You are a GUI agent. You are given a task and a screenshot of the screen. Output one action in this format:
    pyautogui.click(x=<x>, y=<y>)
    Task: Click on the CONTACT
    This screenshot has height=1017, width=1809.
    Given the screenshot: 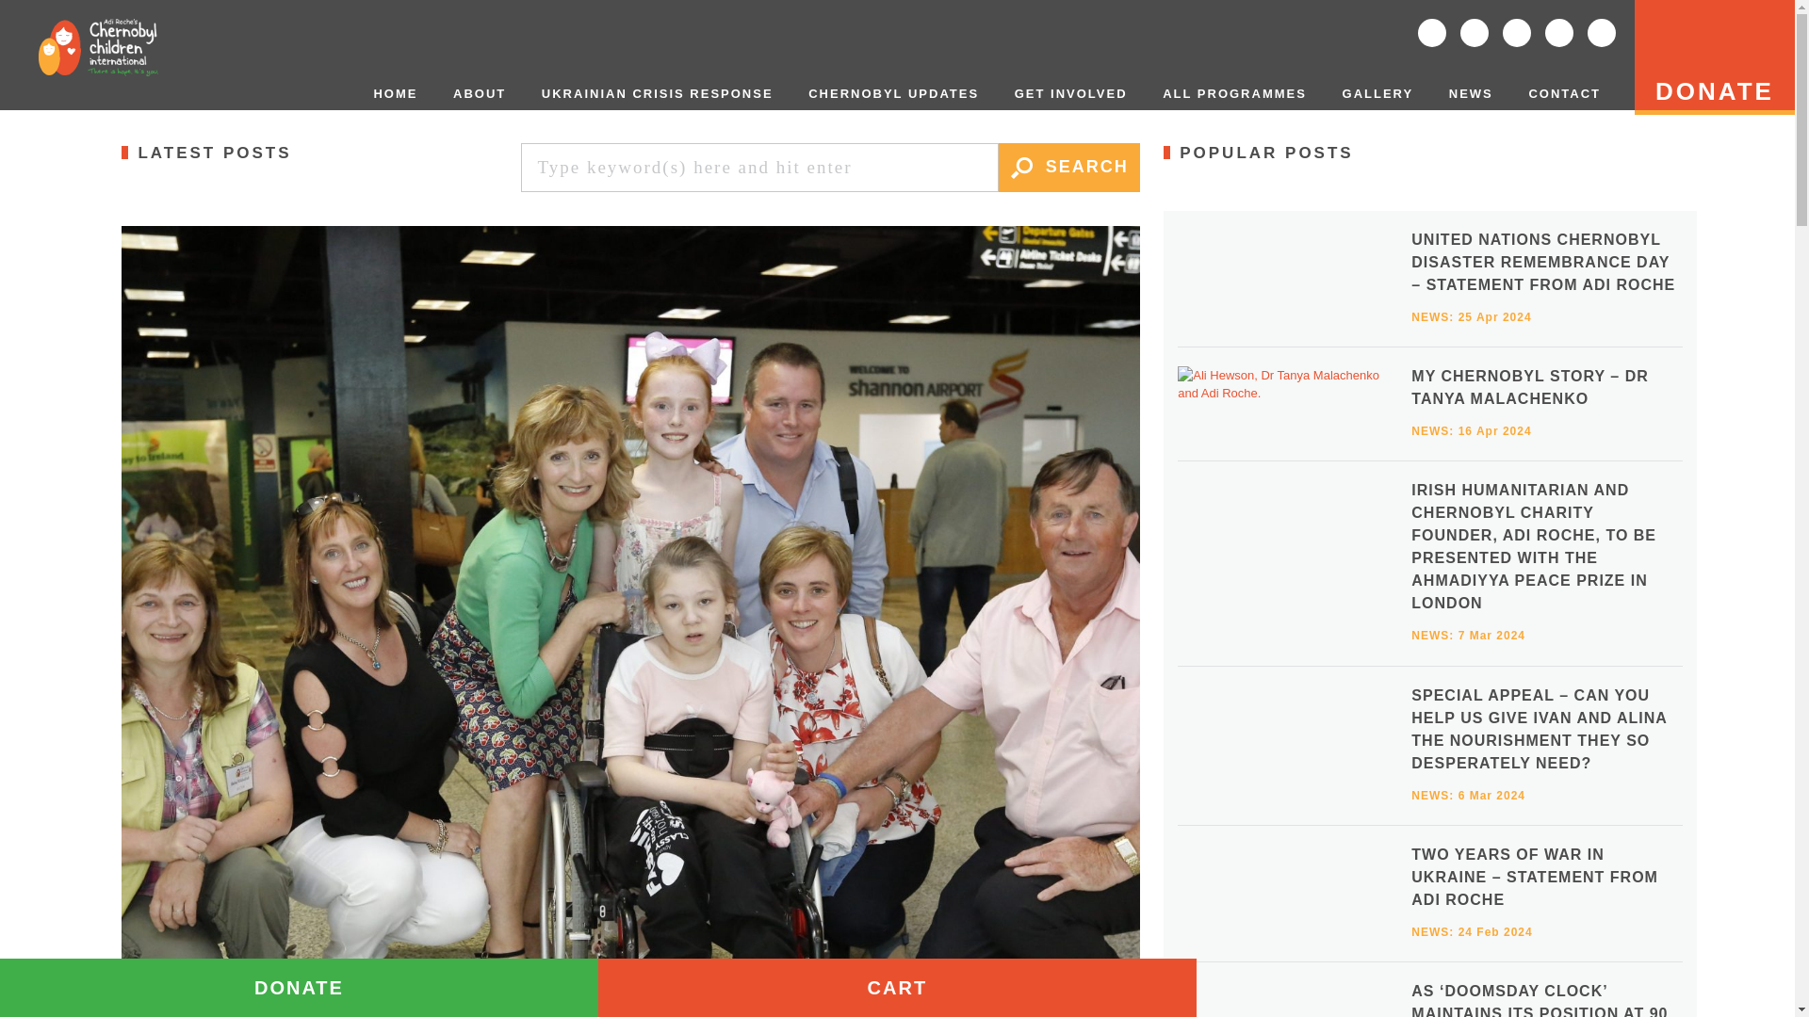 What is the action you would take?
    pyautogui.click(x=1564, y=93)
    